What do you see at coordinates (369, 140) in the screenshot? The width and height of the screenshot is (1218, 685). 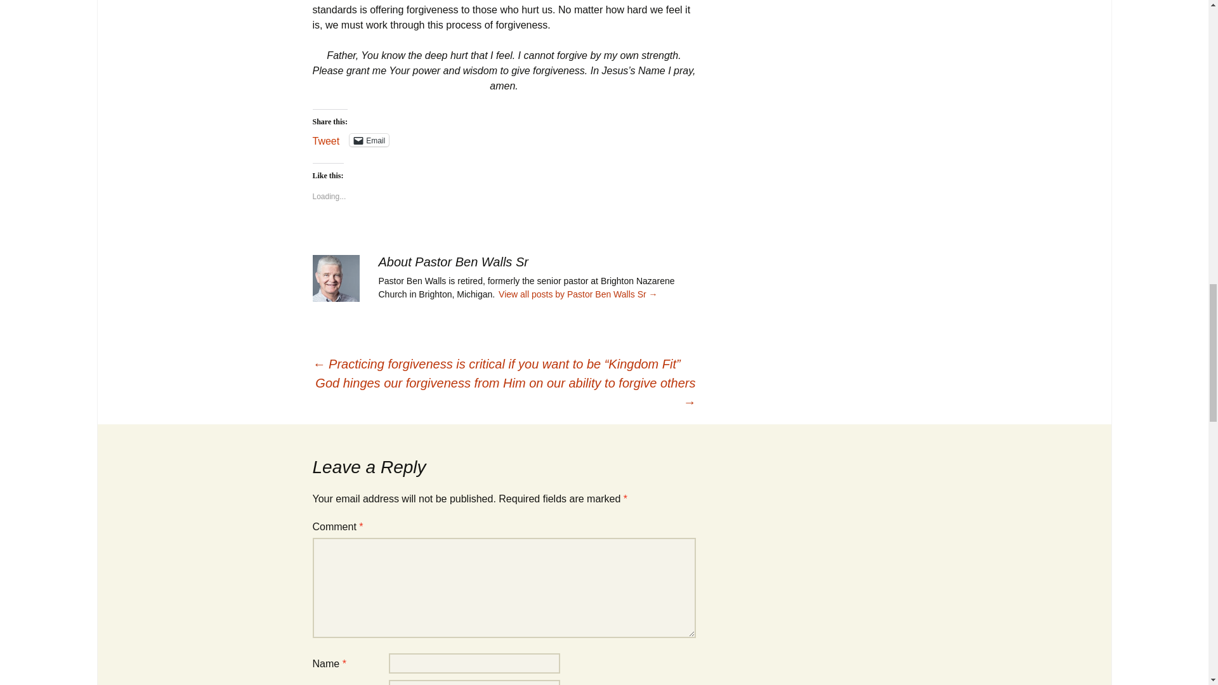 I see `Click to email a link to a friend` at bounding box center [369, 140].